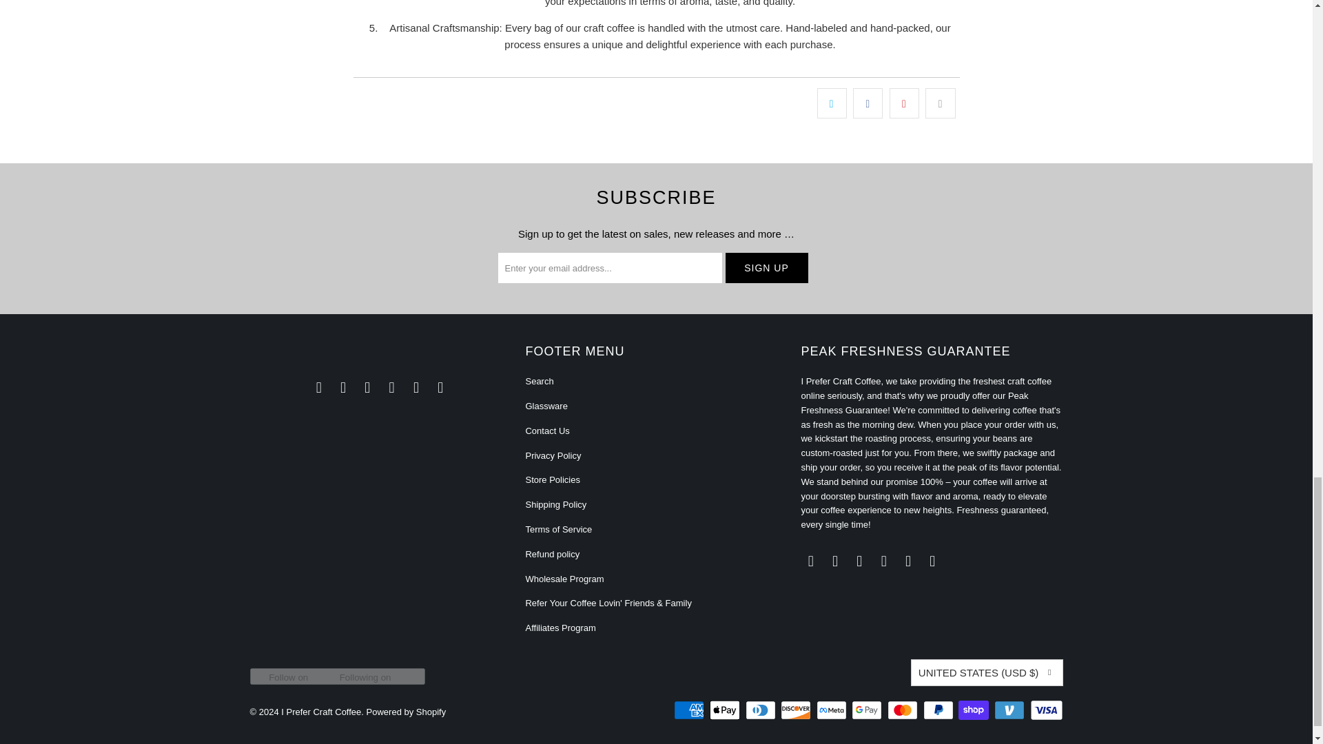 This screenshot has height=744, width=1323. What do you see at coordinates (766, 268) in the screenshot?
I see `Sign Up` at bounding box center [766, 268].